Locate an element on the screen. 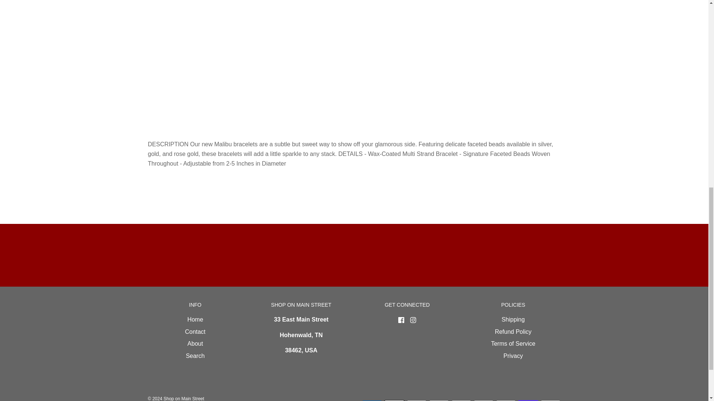  Diners Club is located at coordinates (416, 400).